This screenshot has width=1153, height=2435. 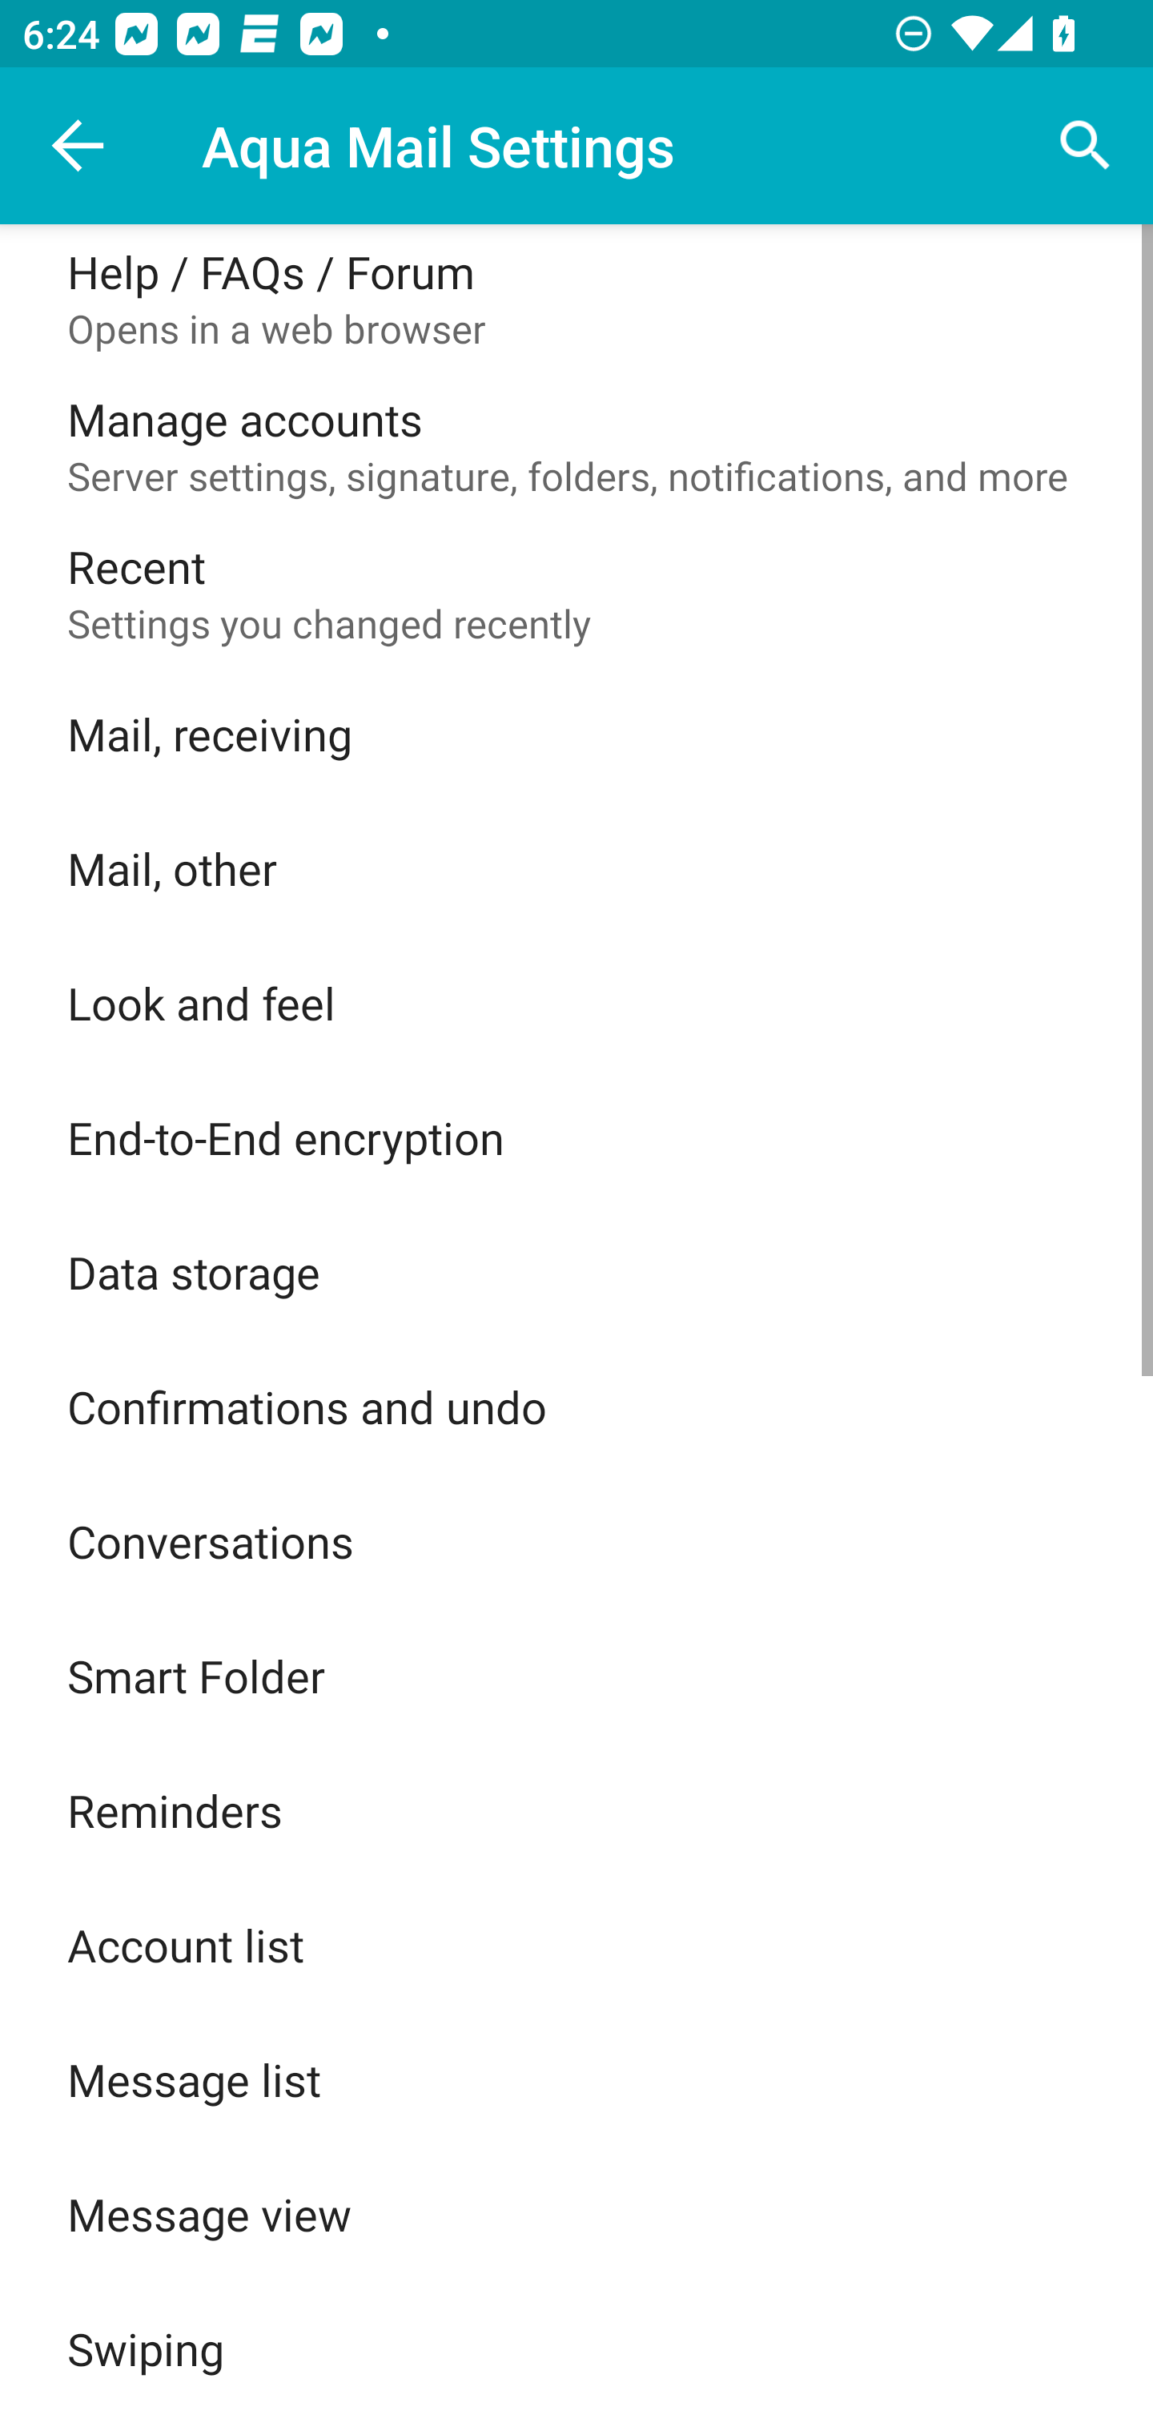 What do you see at coordinates (576, 868) in the screenshot?
I see `Mail, other` at bounding box center [576, 868].